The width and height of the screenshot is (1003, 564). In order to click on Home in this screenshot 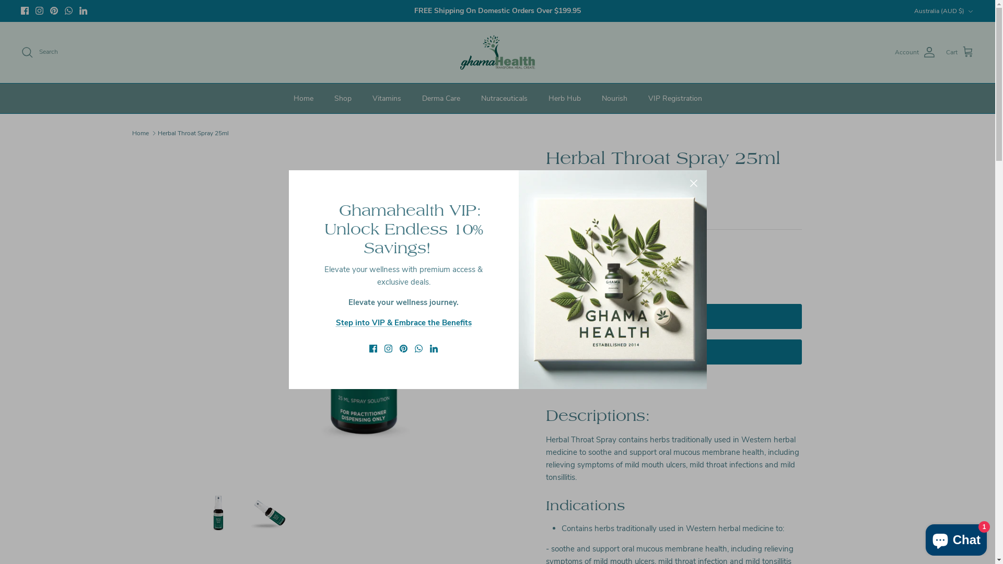, I will do `click(140, 133)`.